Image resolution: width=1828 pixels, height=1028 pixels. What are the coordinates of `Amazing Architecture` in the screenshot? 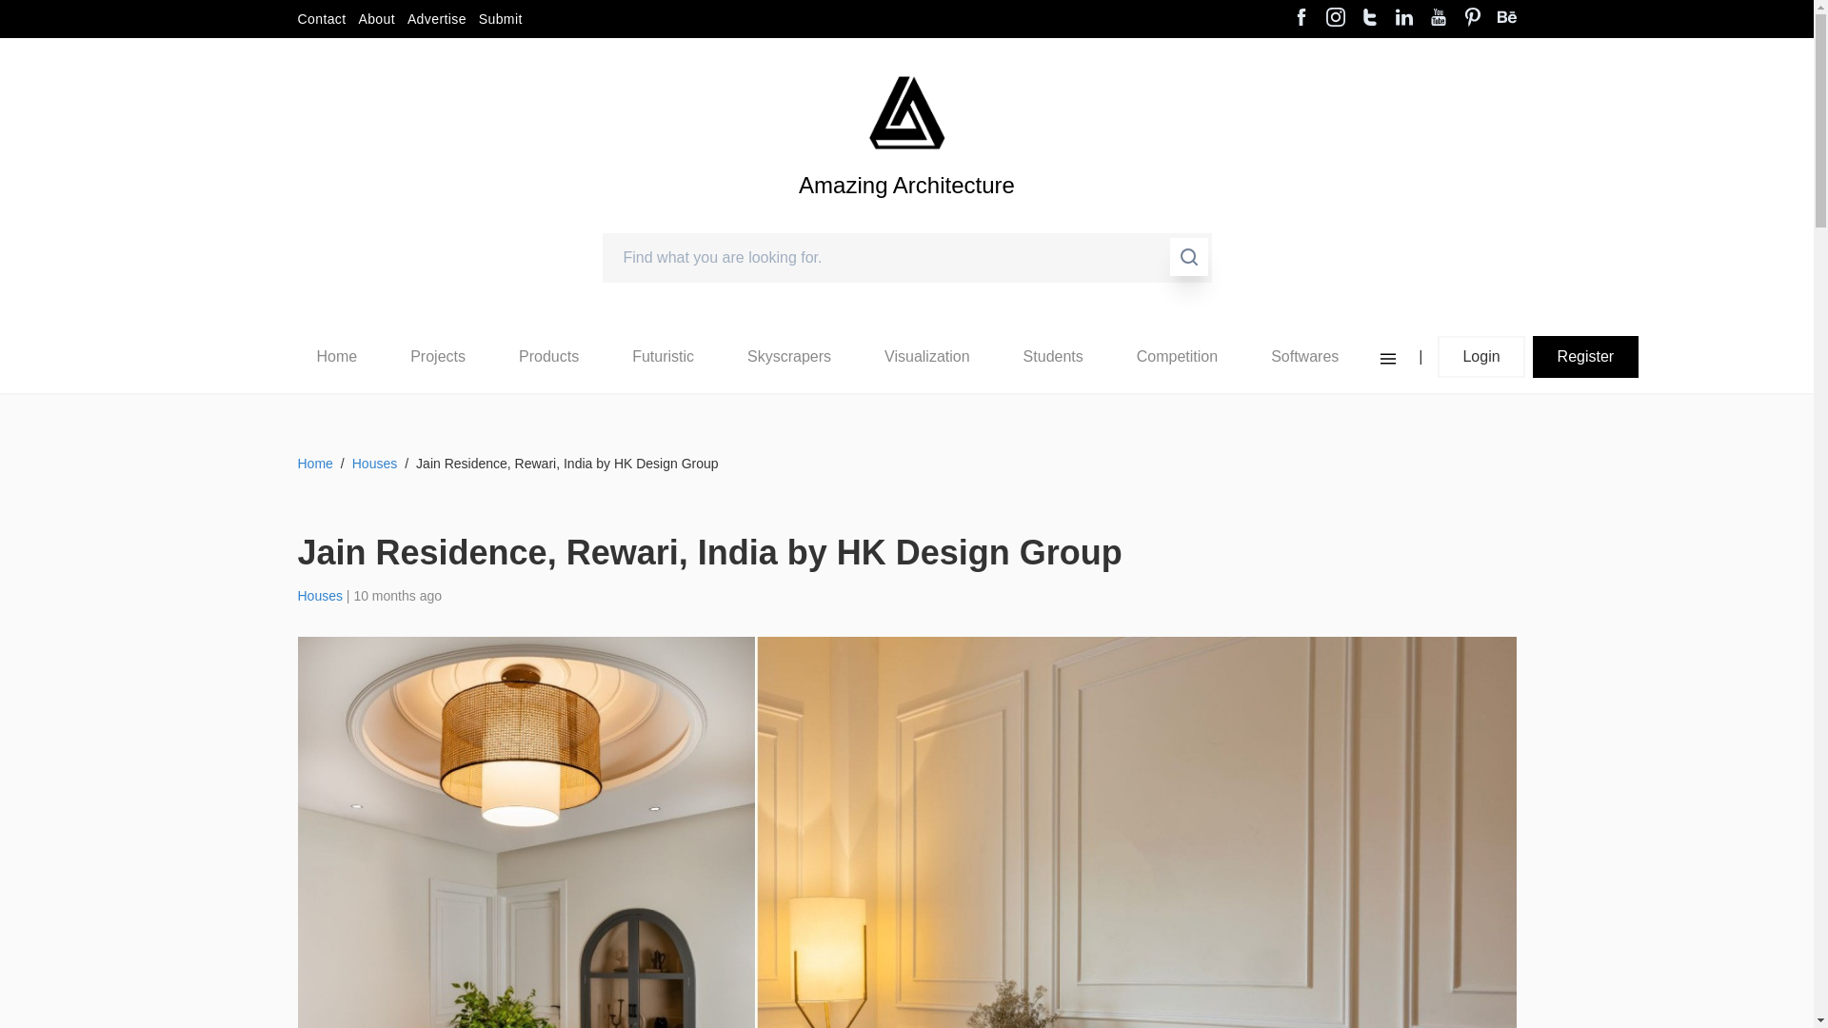 It's located at (906, 217).